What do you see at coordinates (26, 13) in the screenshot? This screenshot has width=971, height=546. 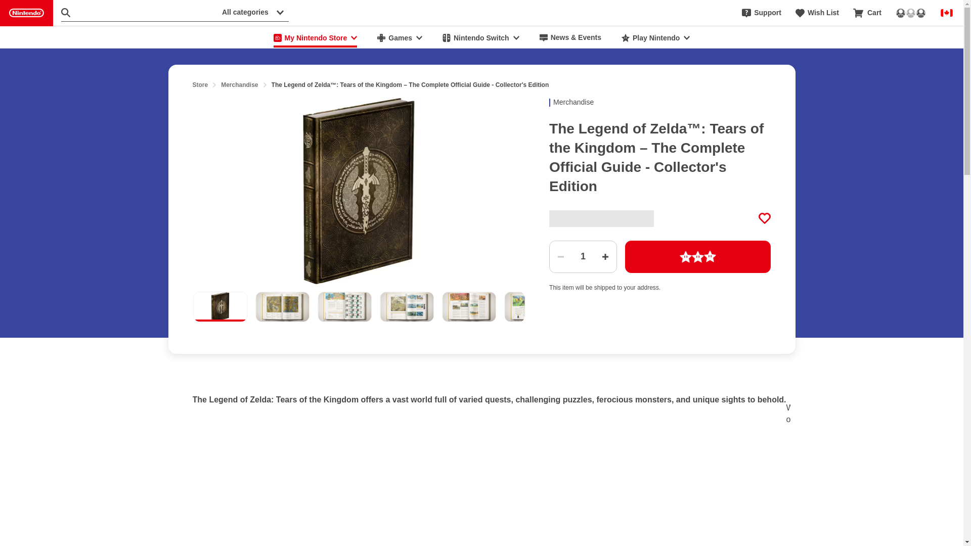 I see `Nintendo` at bounding box center [26, 13].